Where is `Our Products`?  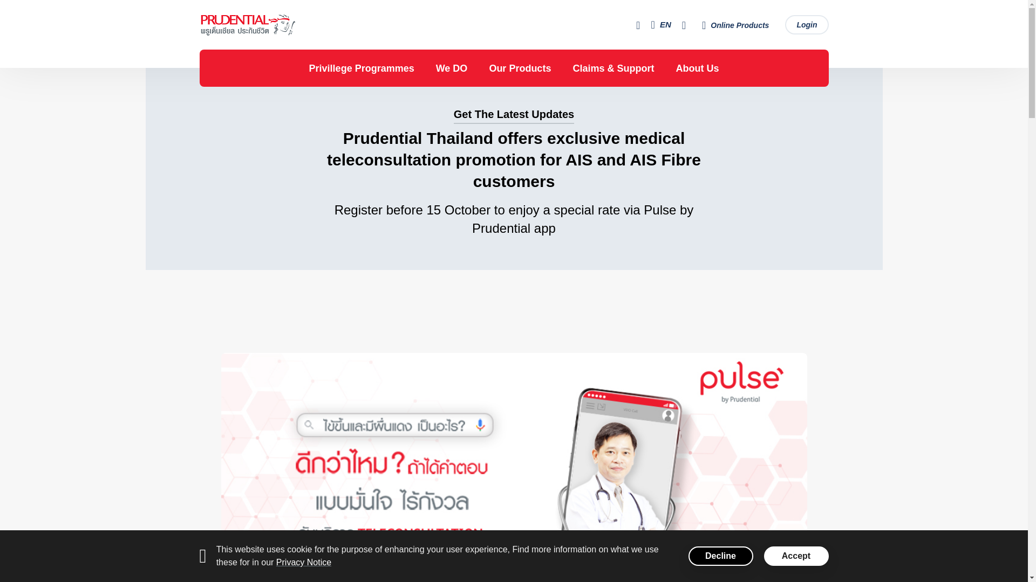
Our Products is located at coordinates (520, 68).